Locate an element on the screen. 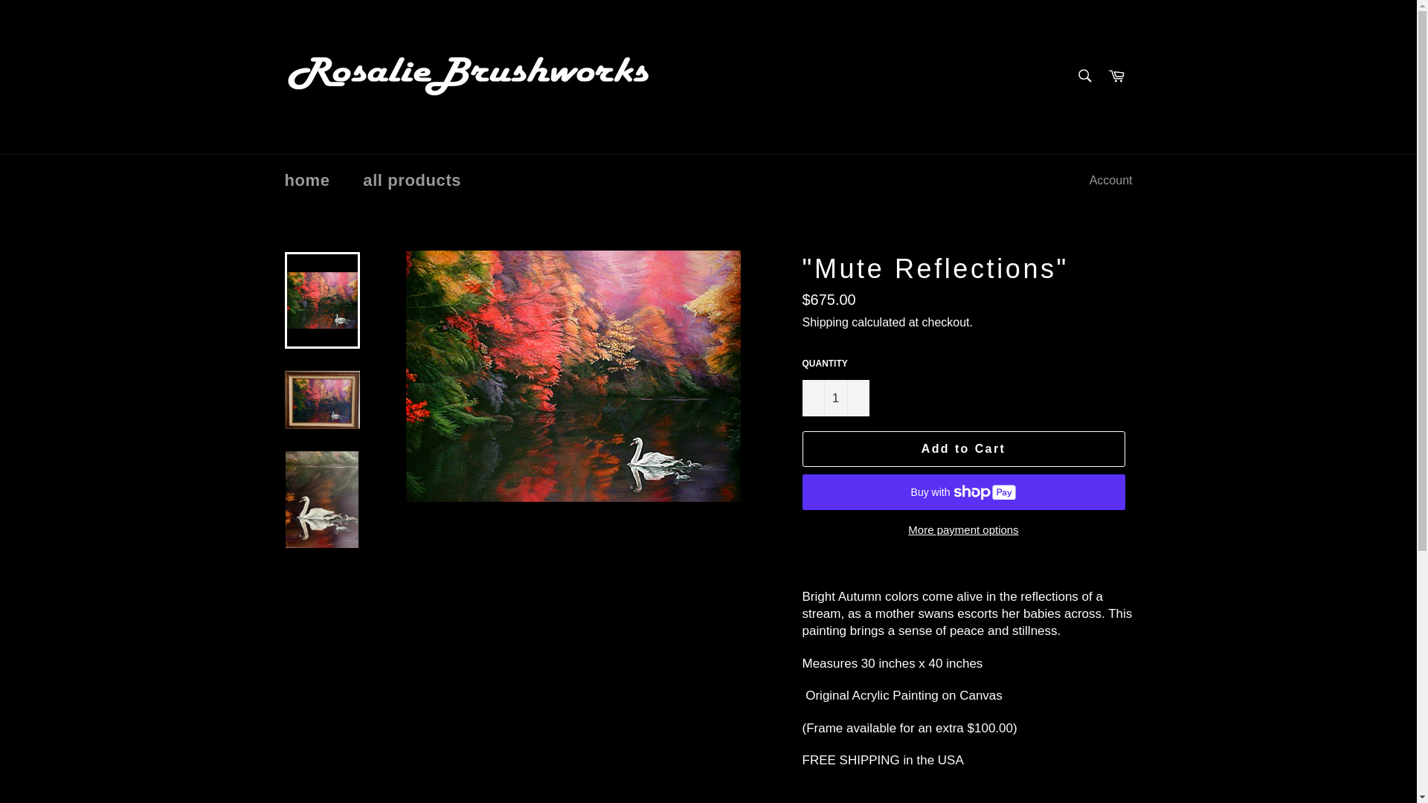 Image resolution: width=1428 pixels, height=803 pixels. all products is located at coordinates (412, 180).